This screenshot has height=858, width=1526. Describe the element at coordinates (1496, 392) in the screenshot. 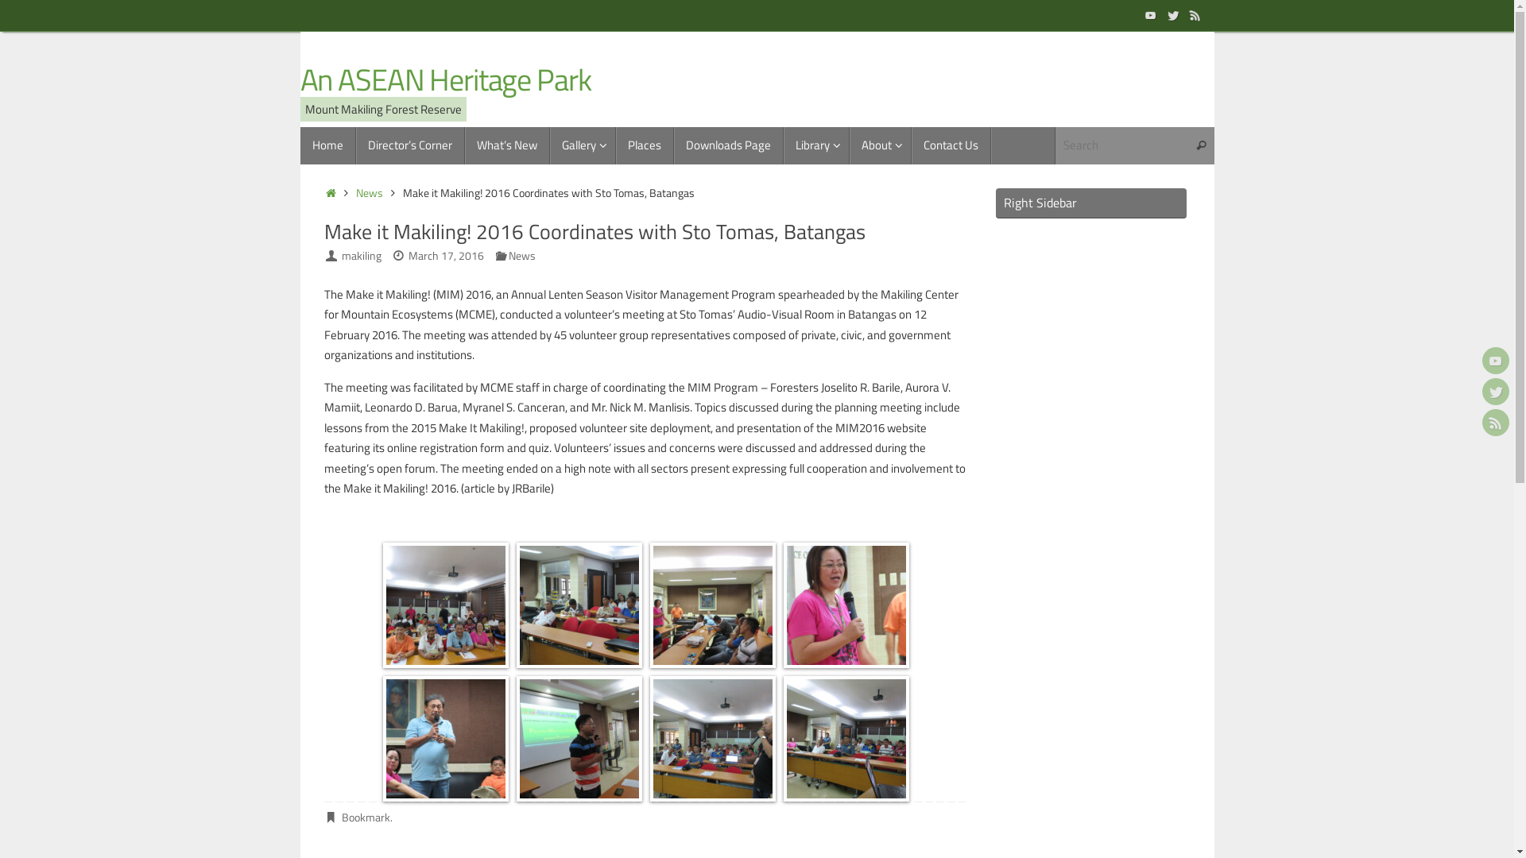

I see `Twitter` at that location.